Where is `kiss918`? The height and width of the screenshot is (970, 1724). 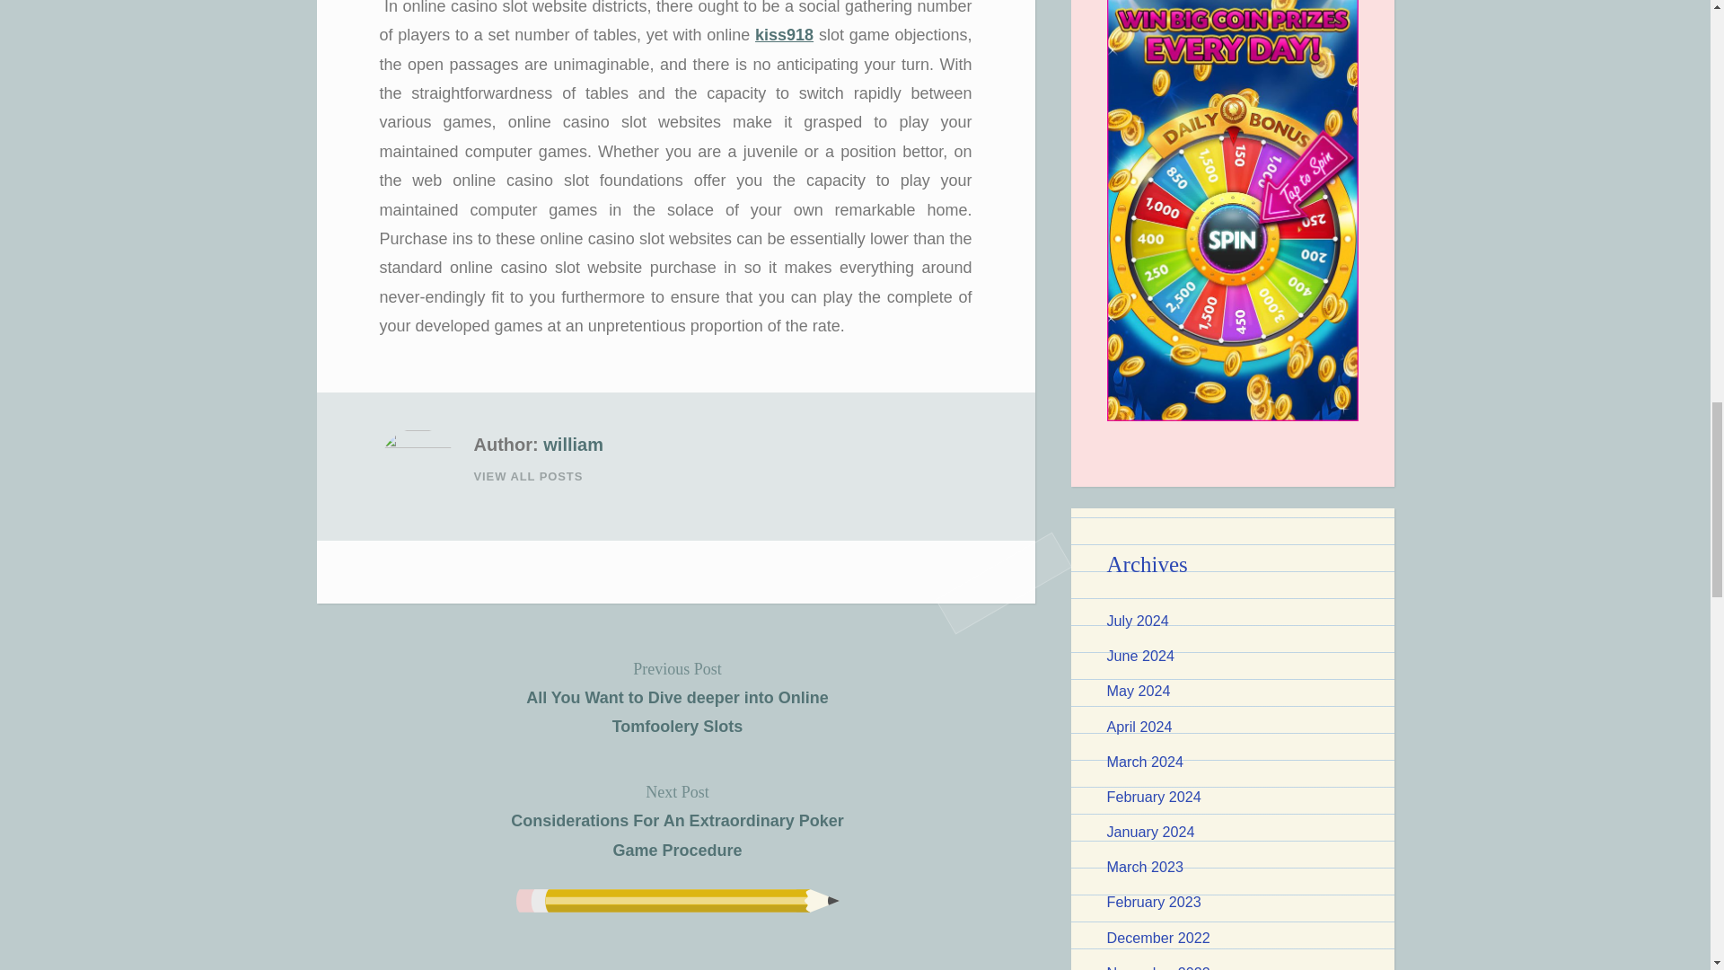
kiss918 is located at coordinates (784, 34).